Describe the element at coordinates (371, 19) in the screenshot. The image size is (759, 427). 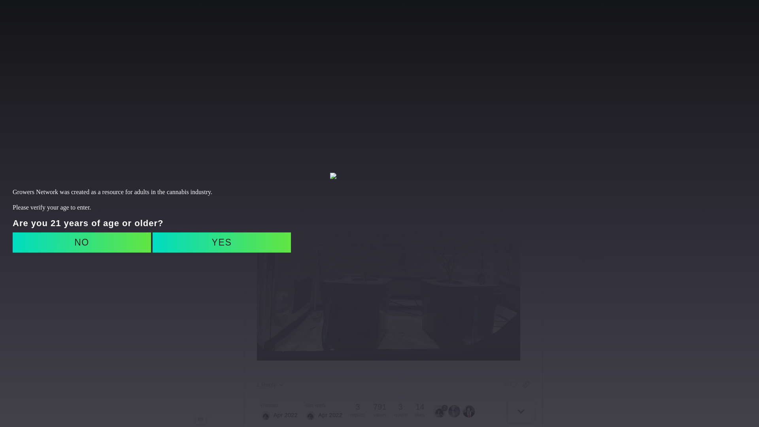
I see `EQUIPMENT` at that location.